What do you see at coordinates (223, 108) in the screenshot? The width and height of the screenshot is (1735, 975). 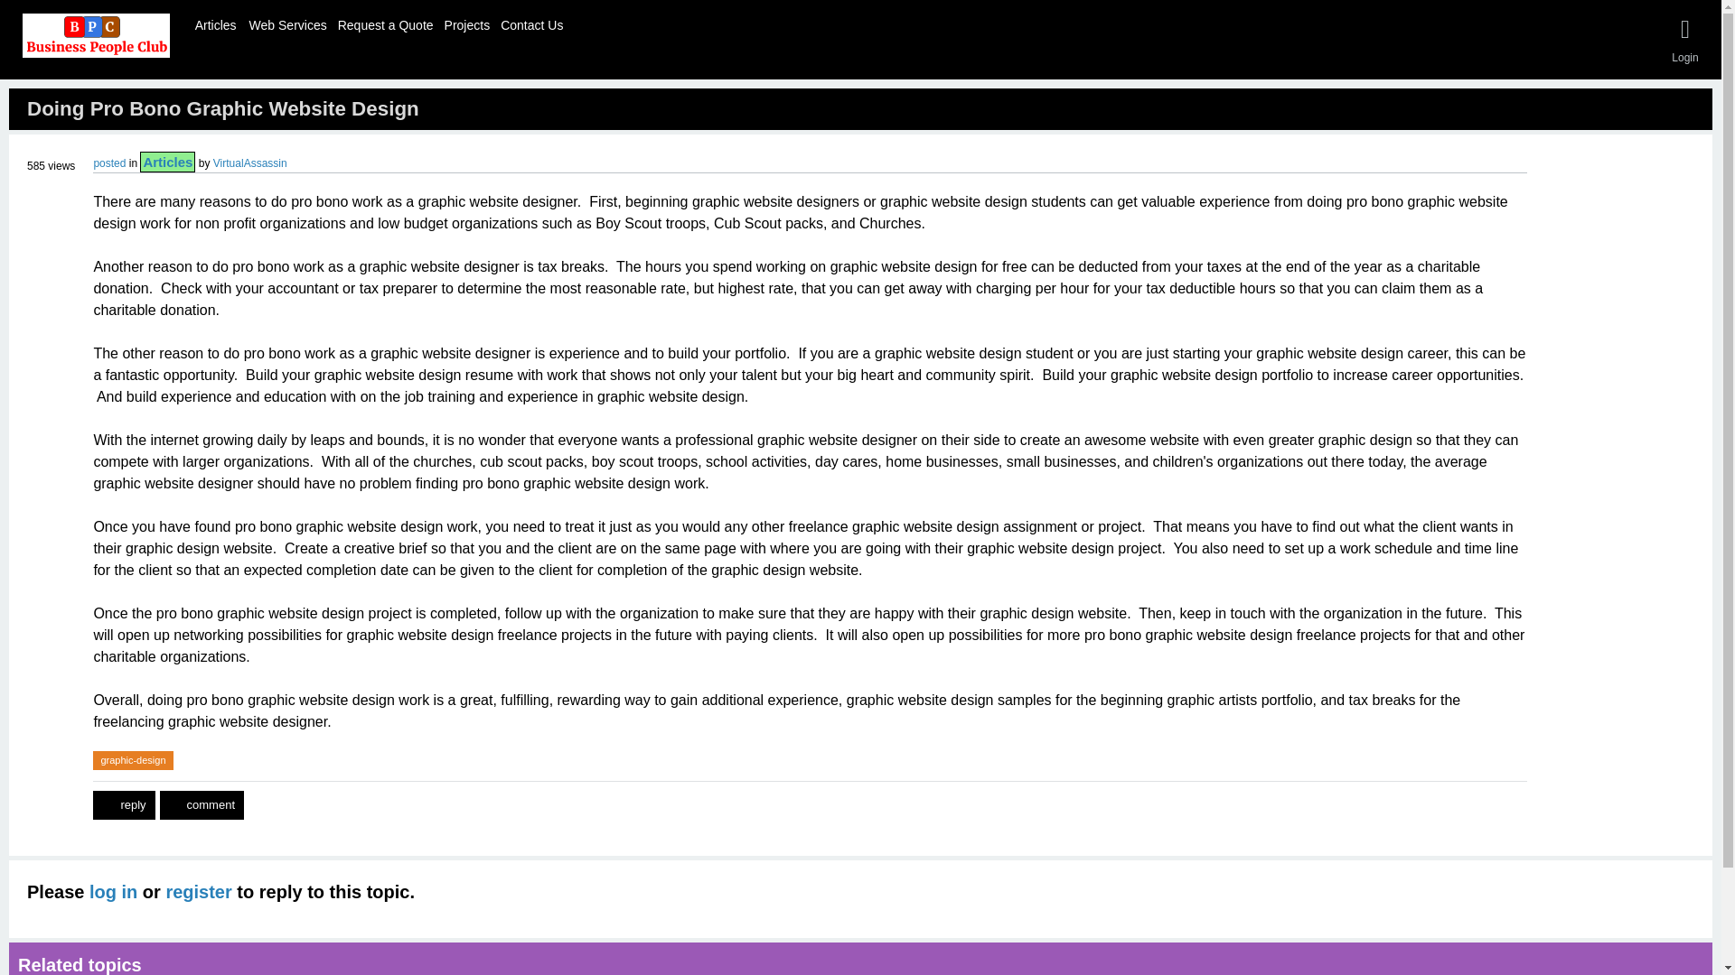 I see `Doing Pro Bono Graphic Website Design` at bounding box center [223, 108].